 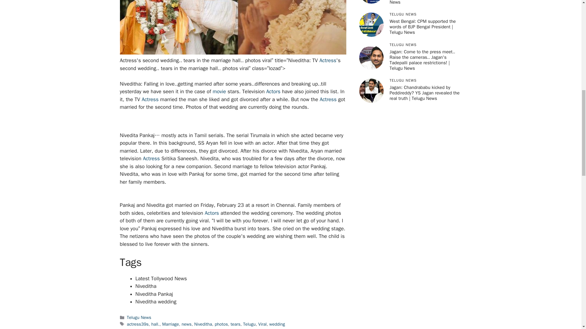 What do you see at coordinates (138, 324) in the screenshot?
I see `actress39s` at bounding box center [138, 324].